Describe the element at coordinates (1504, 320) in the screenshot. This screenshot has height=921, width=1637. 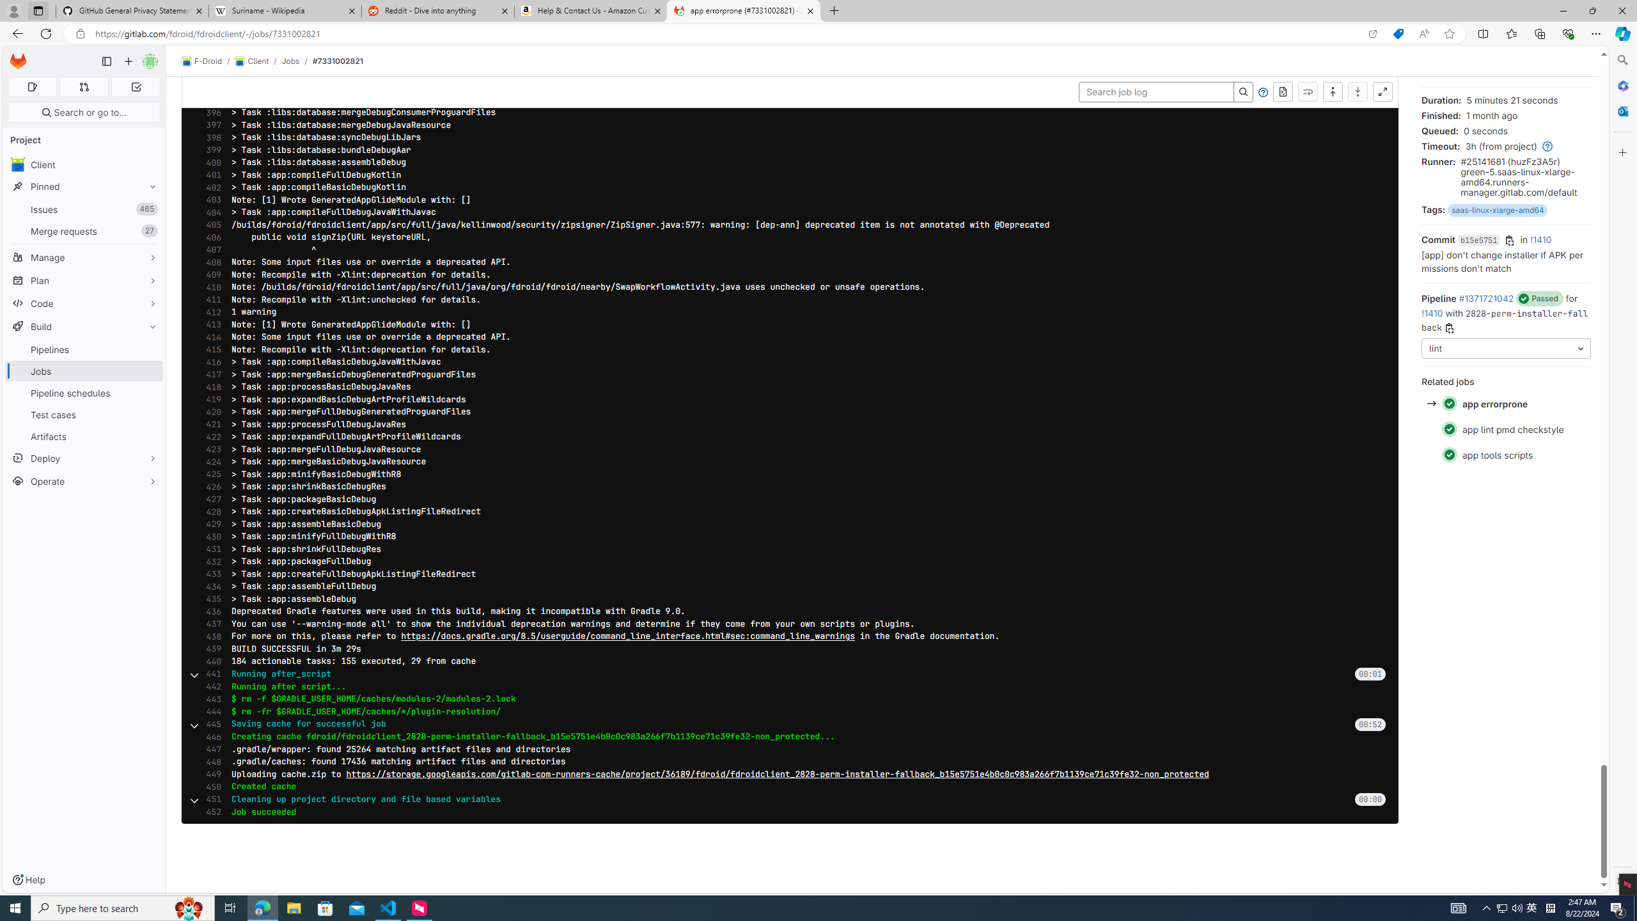
I see `2828-perm-installer-fallback` at that location.